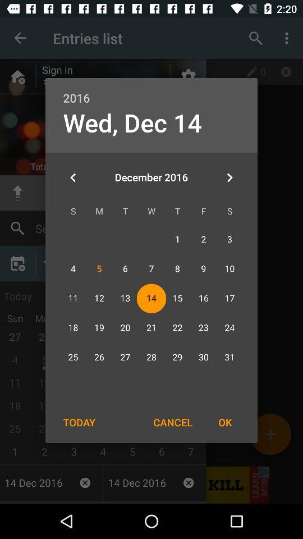 The image size is (303, 539). What do you see at coordinates (225, 422) in the screenshot?
I see `swipe to the ok item` at bounding box center [225, 422].